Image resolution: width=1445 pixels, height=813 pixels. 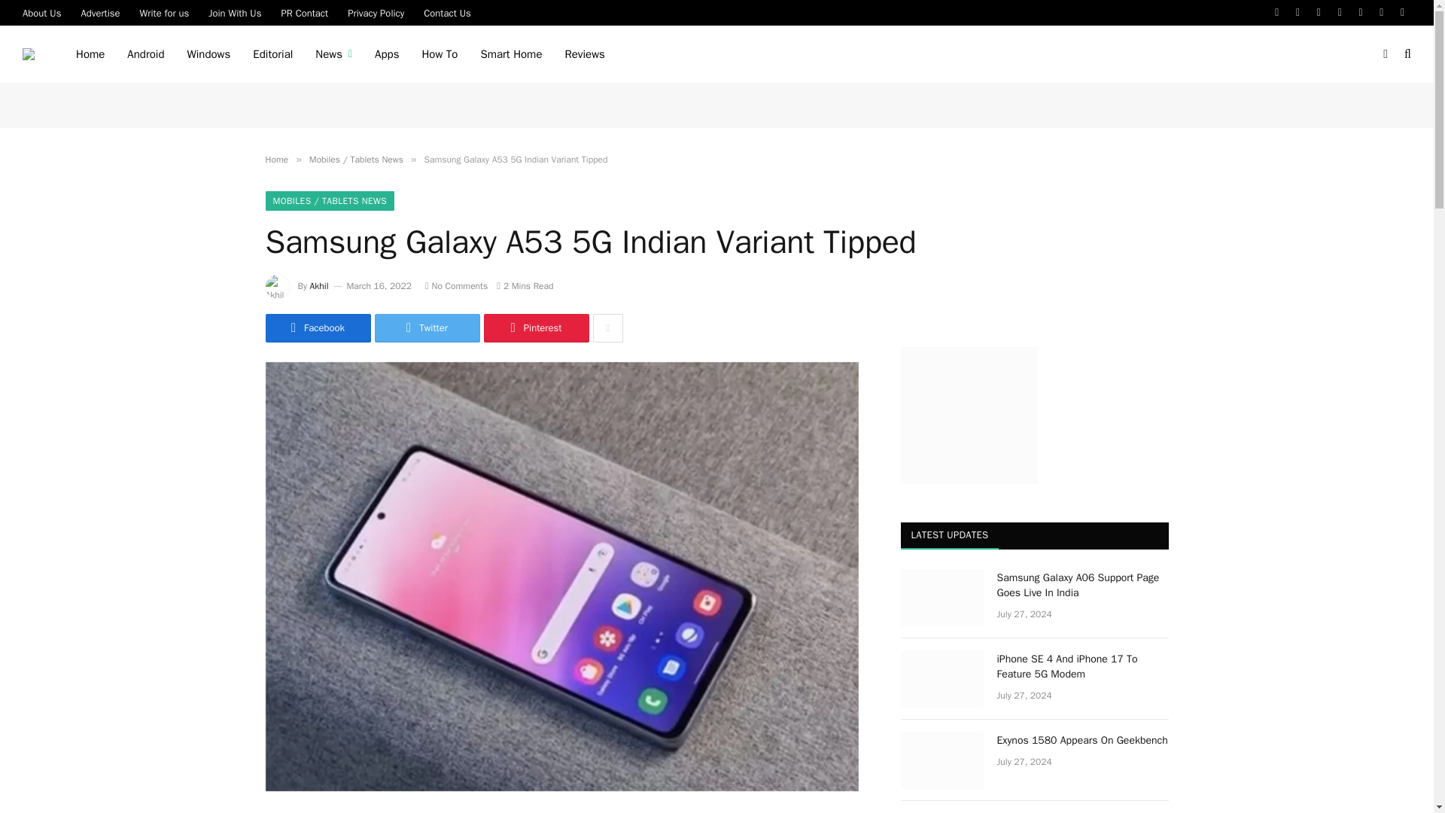 I want to click on Home, so click(x=90, y=54).